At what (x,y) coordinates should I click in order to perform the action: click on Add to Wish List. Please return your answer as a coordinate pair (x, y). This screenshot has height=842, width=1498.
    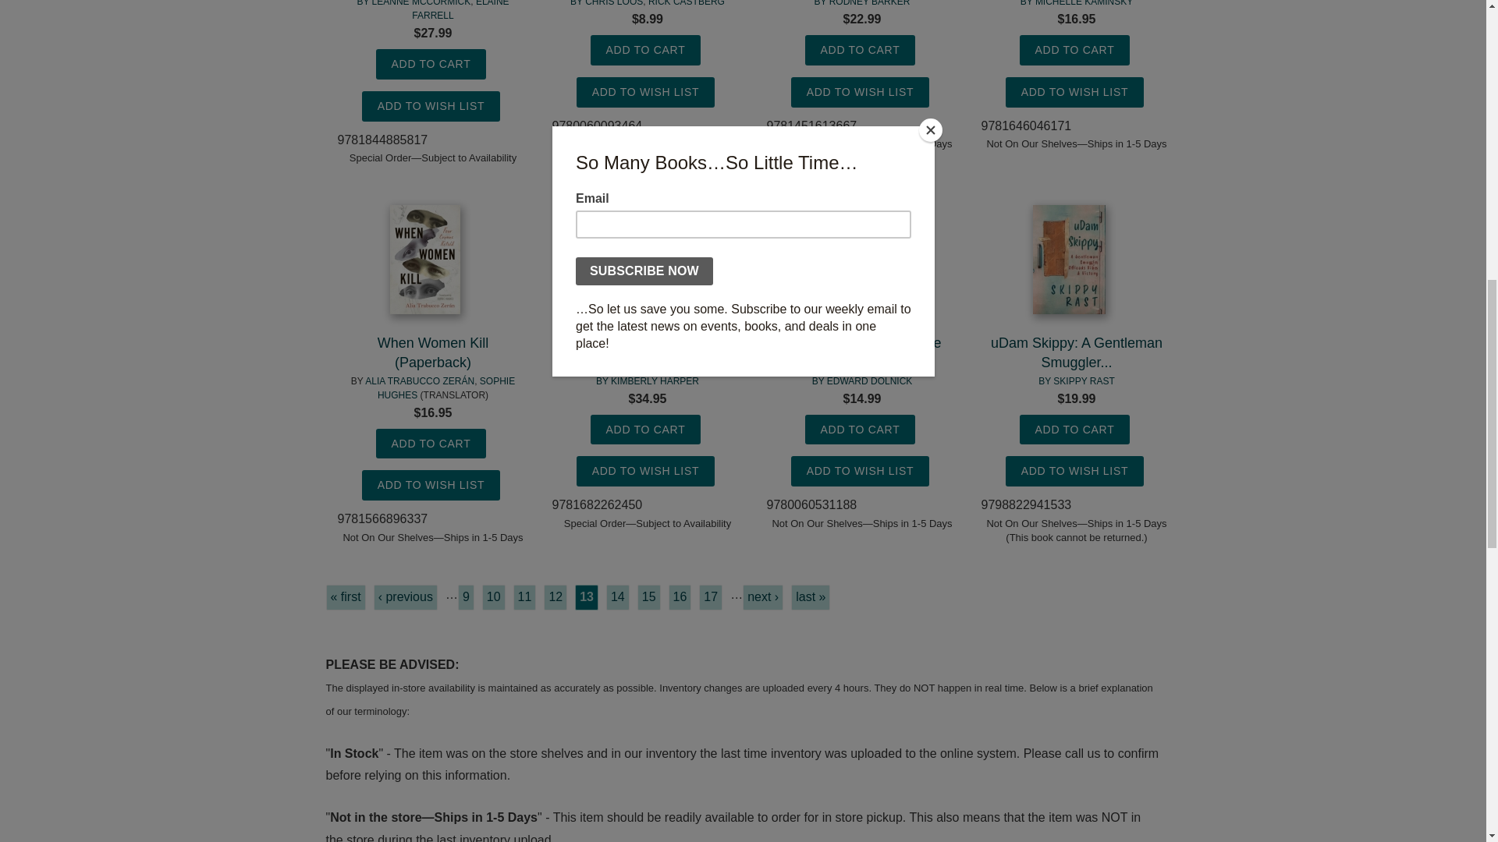
    Looking at the image, I should click on (1074, 92).